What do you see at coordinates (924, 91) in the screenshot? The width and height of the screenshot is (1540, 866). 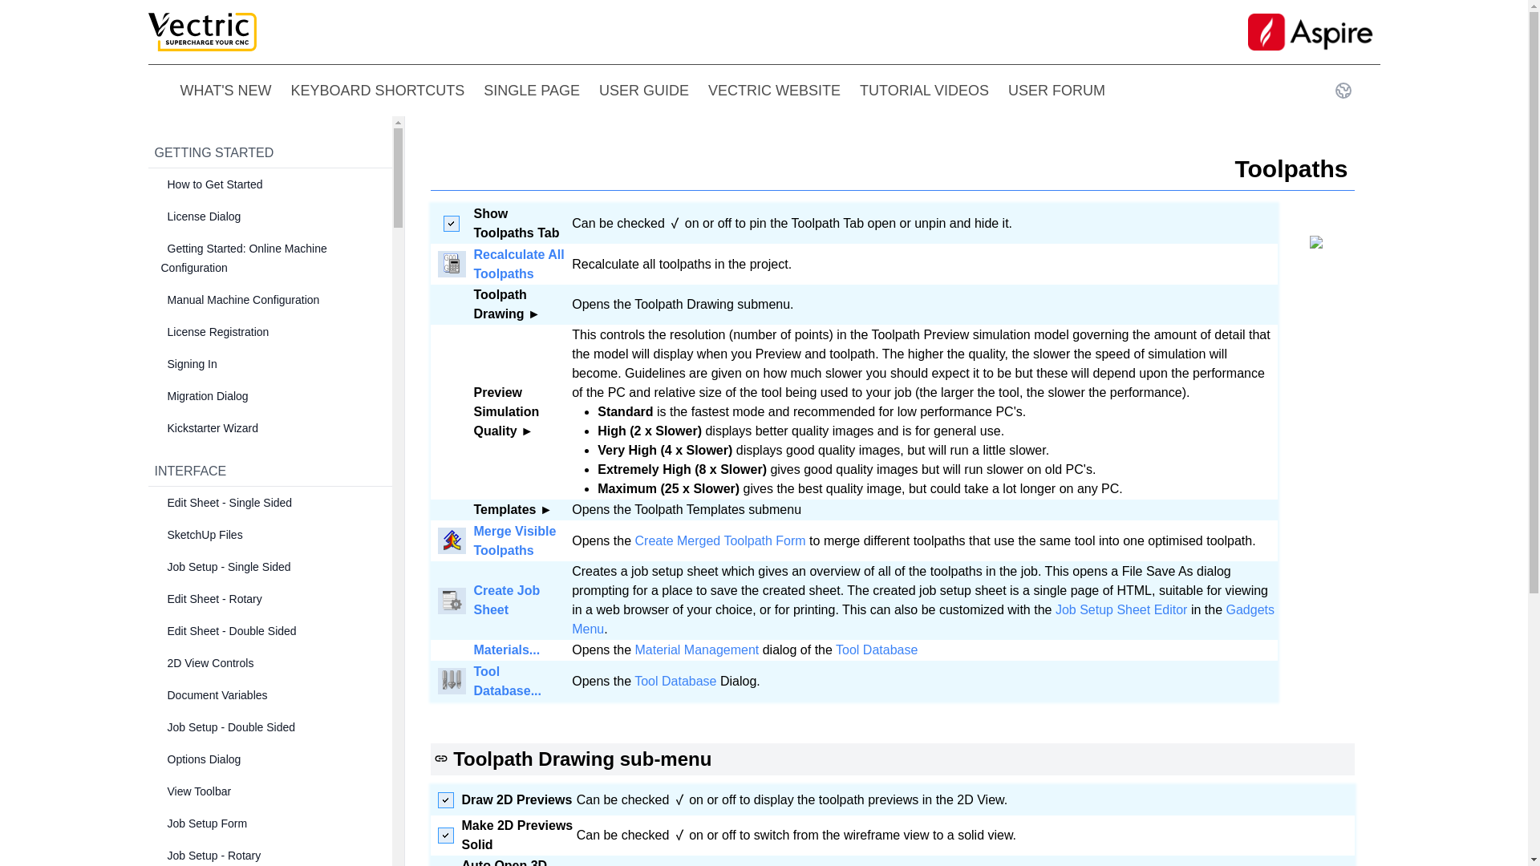 I see `TUTORIAL VIDEOS` at bounding box center [924, 91].